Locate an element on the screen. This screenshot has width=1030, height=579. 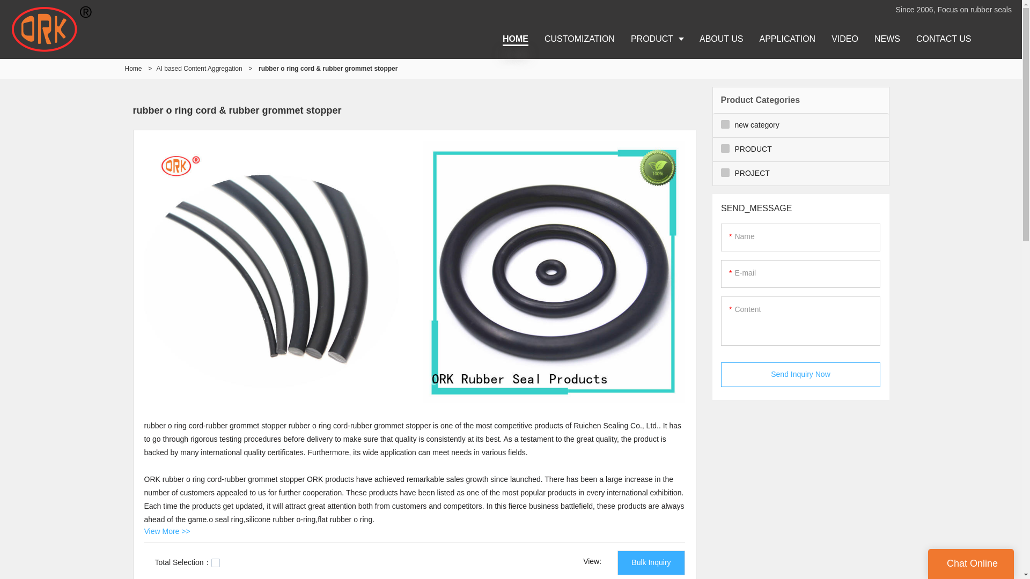
Home is located at coordinates (133, 69).